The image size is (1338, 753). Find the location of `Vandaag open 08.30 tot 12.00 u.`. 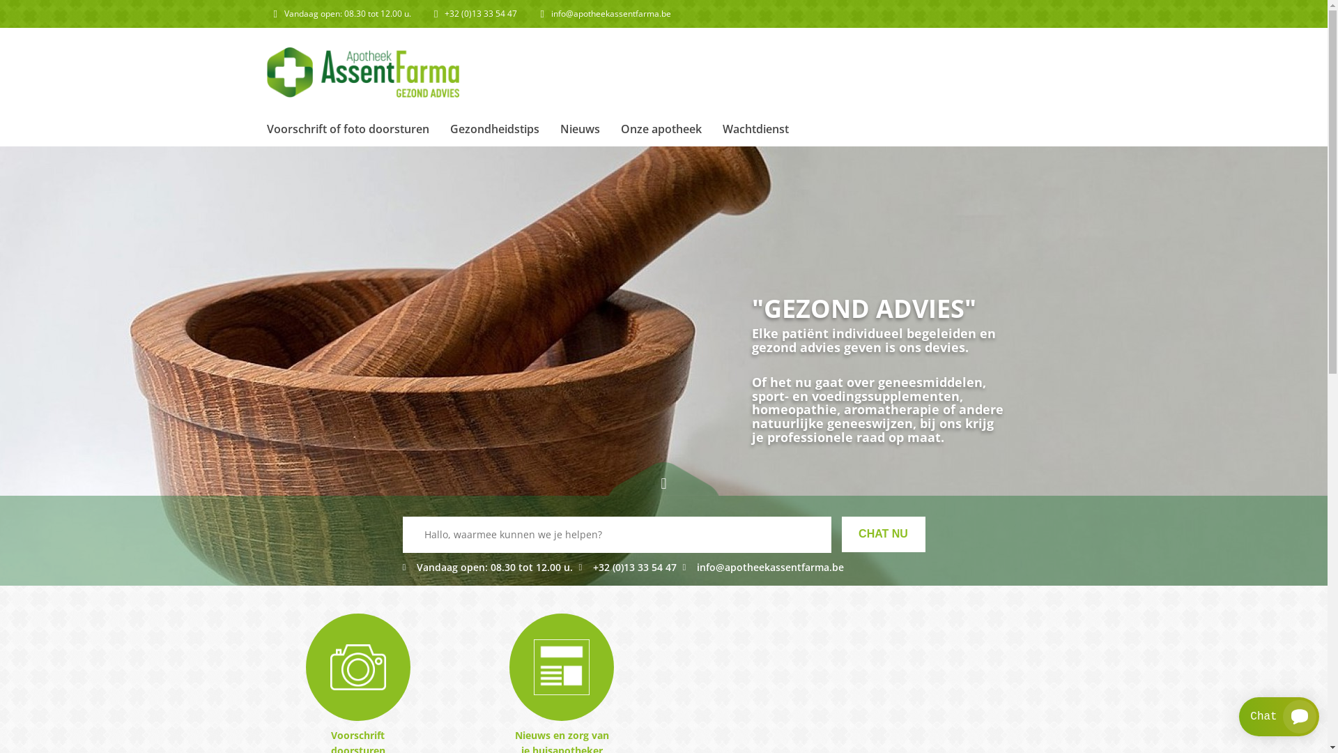

Vandaag open 08.30 tot 12.00 u. is located at coordinates (491, 568).